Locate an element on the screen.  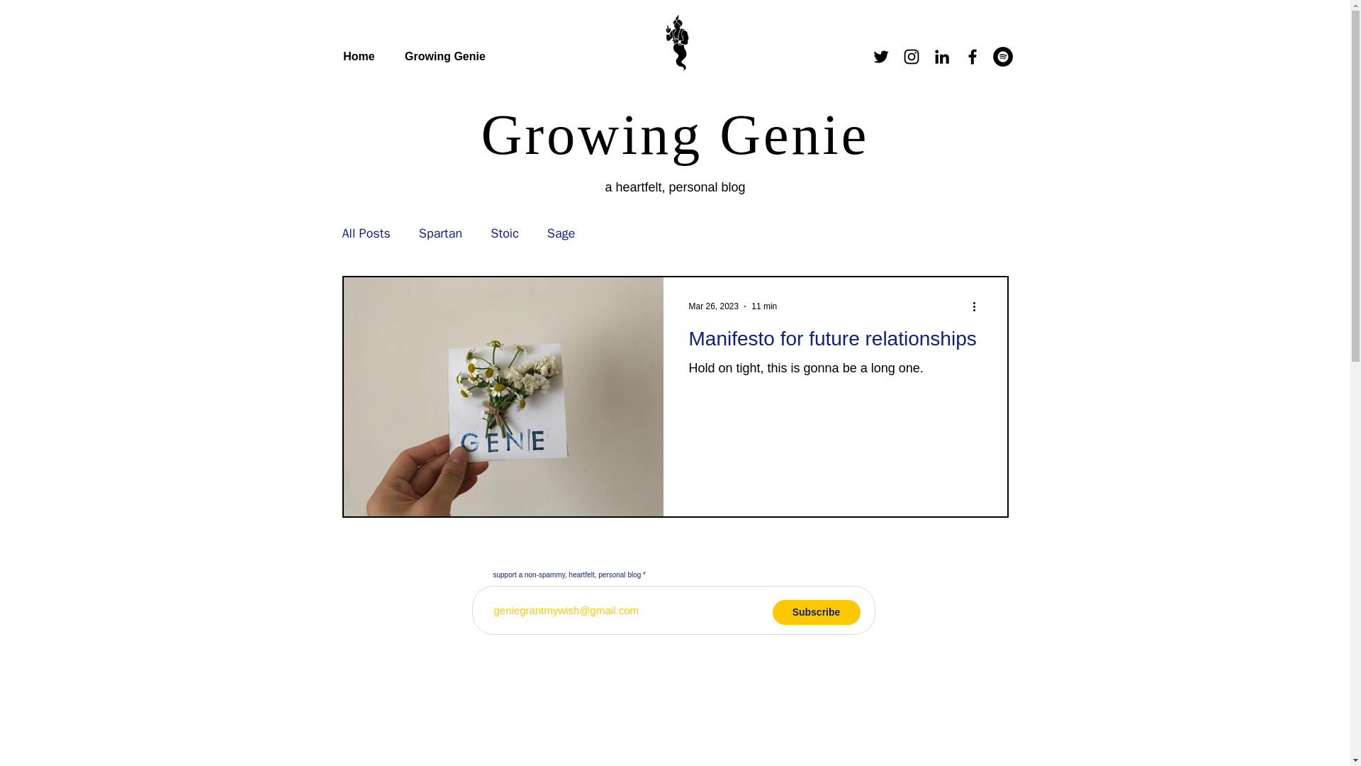
Manifesto for future relationships is located at coordinates (835, 343).